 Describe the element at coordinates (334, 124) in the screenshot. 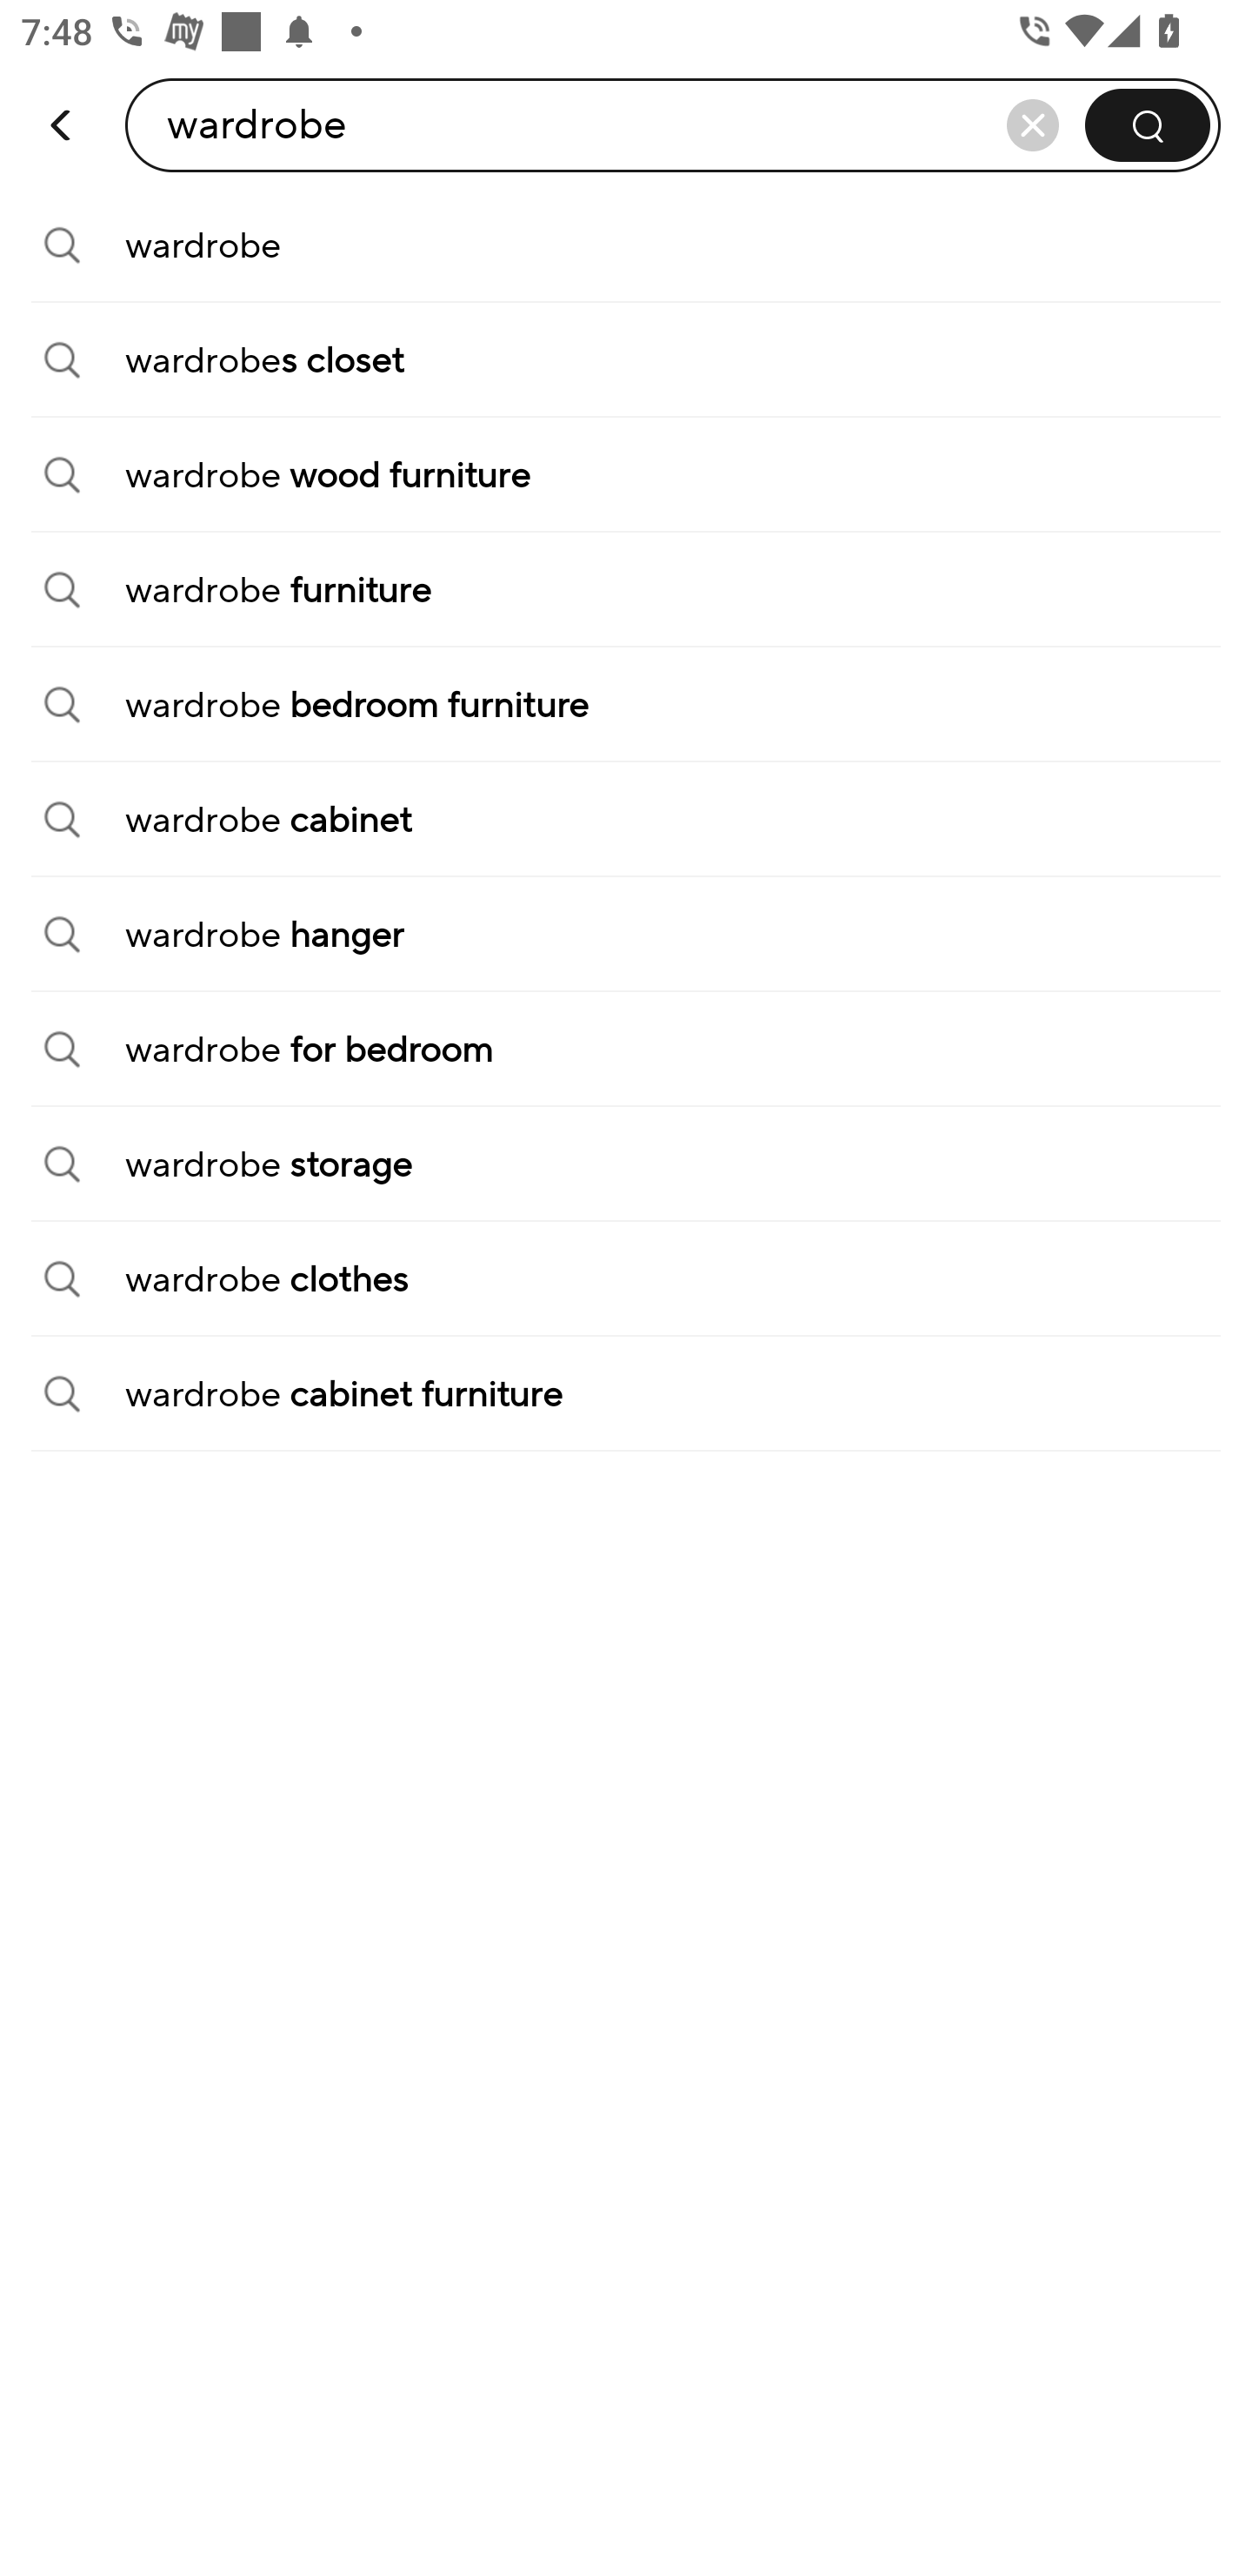

I see `wardrobe I'm shopping for…` at that location.